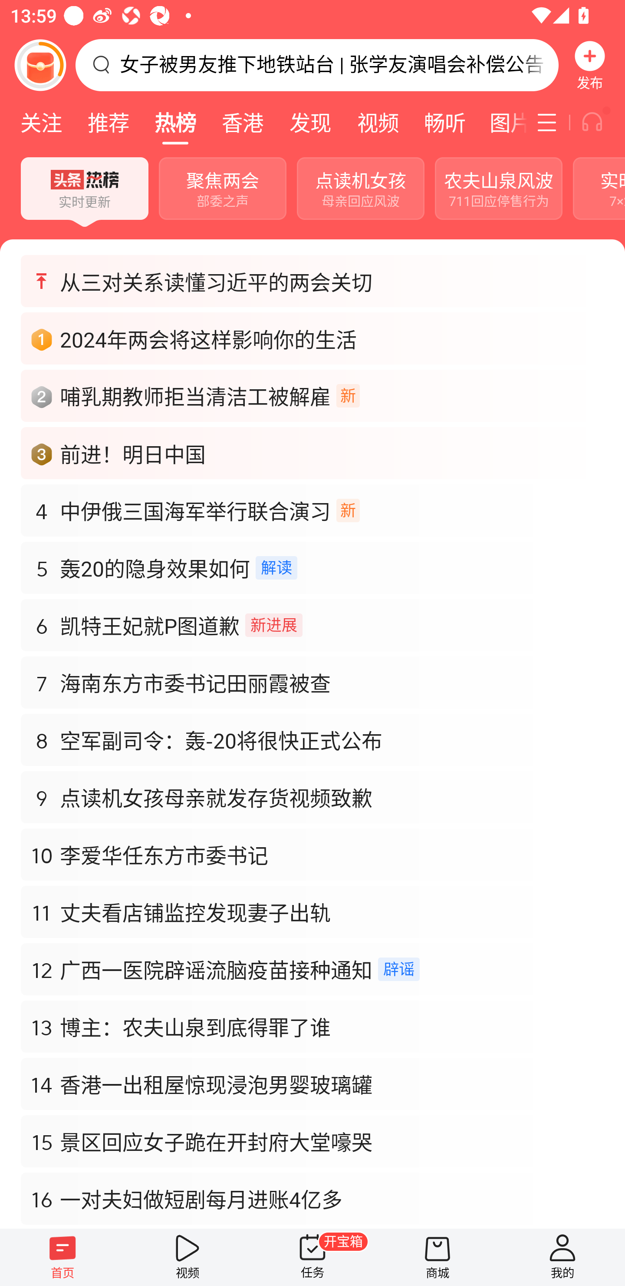  I want to click on 商城, so click(437, 1257).